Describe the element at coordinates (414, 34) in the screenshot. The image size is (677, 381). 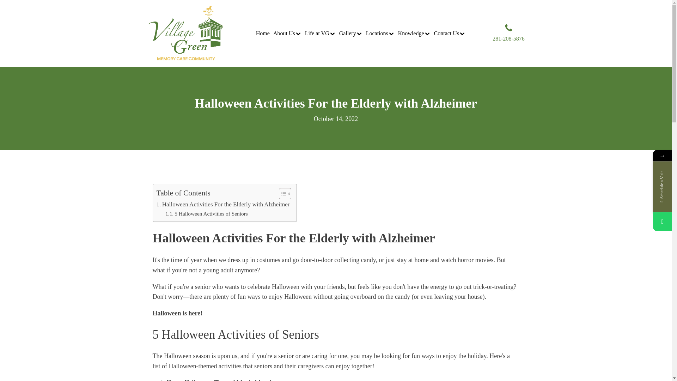
I see `Knowledge` at that location.